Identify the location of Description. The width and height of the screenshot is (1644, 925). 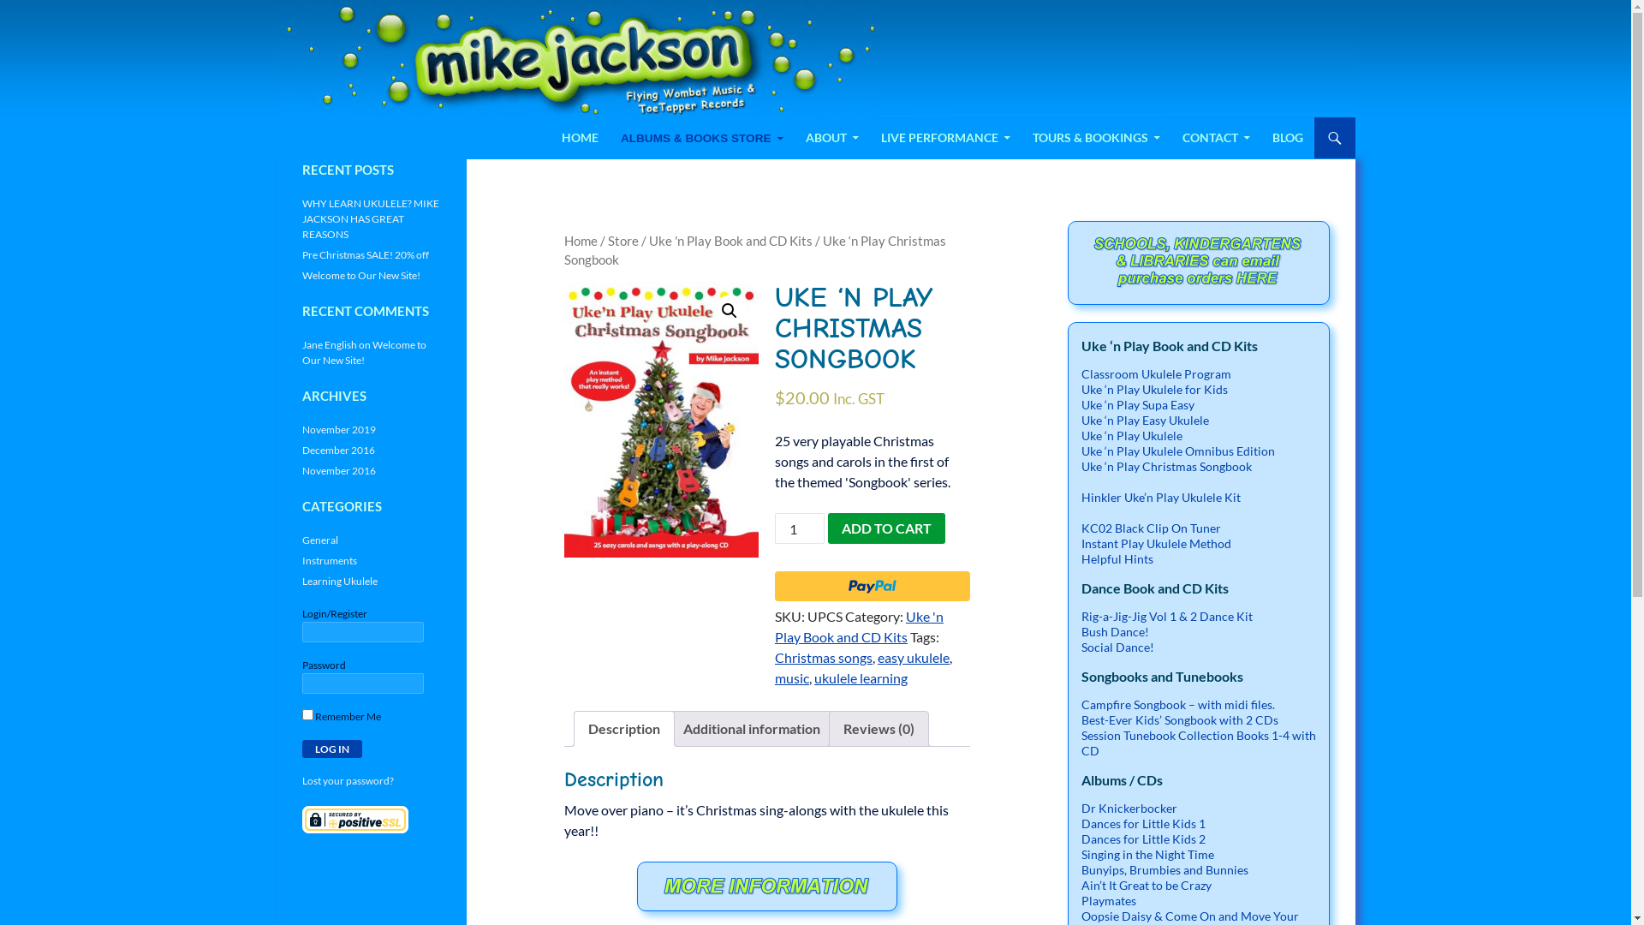
(623, 729).